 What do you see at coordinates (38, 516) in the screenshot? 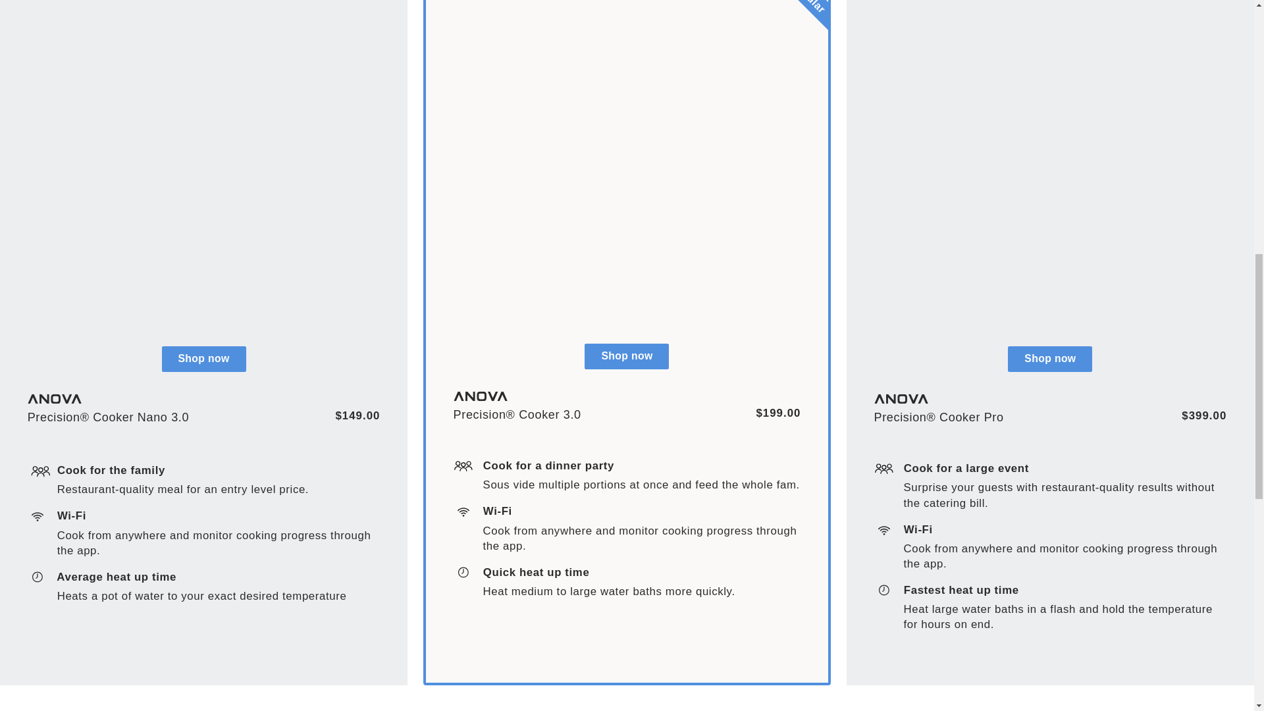
I see `GroupCreated with Sketch.` at bounding box center [38, 516].